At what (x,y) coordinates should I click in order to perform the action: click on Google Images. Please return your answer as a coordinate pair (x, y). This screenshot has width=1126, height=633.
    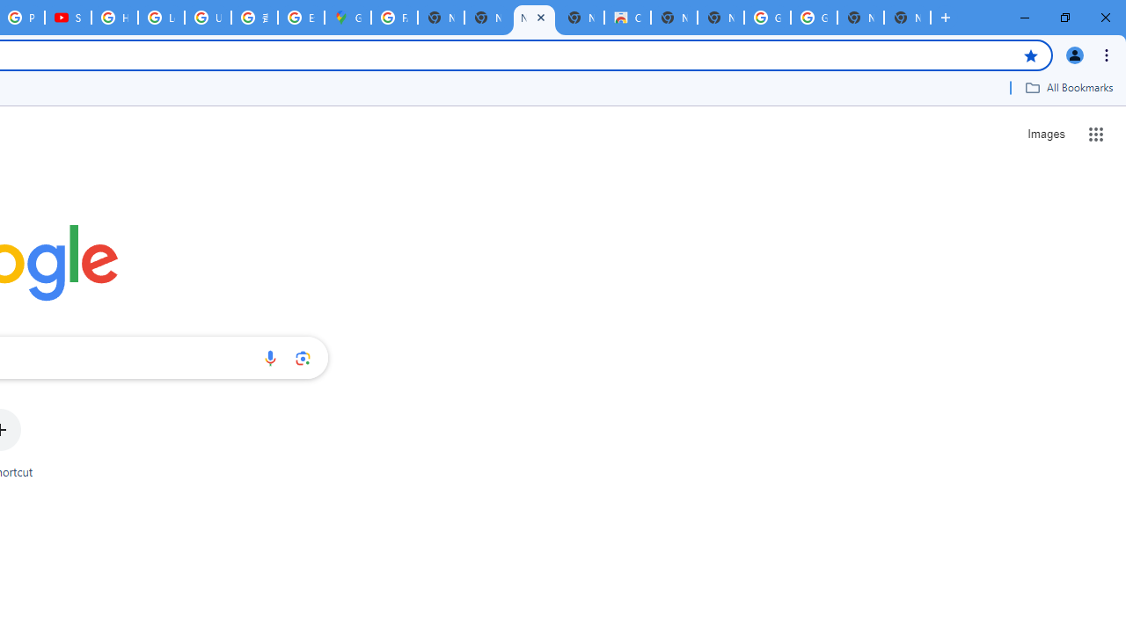
    Looking at the image, I should click on (767, 18).